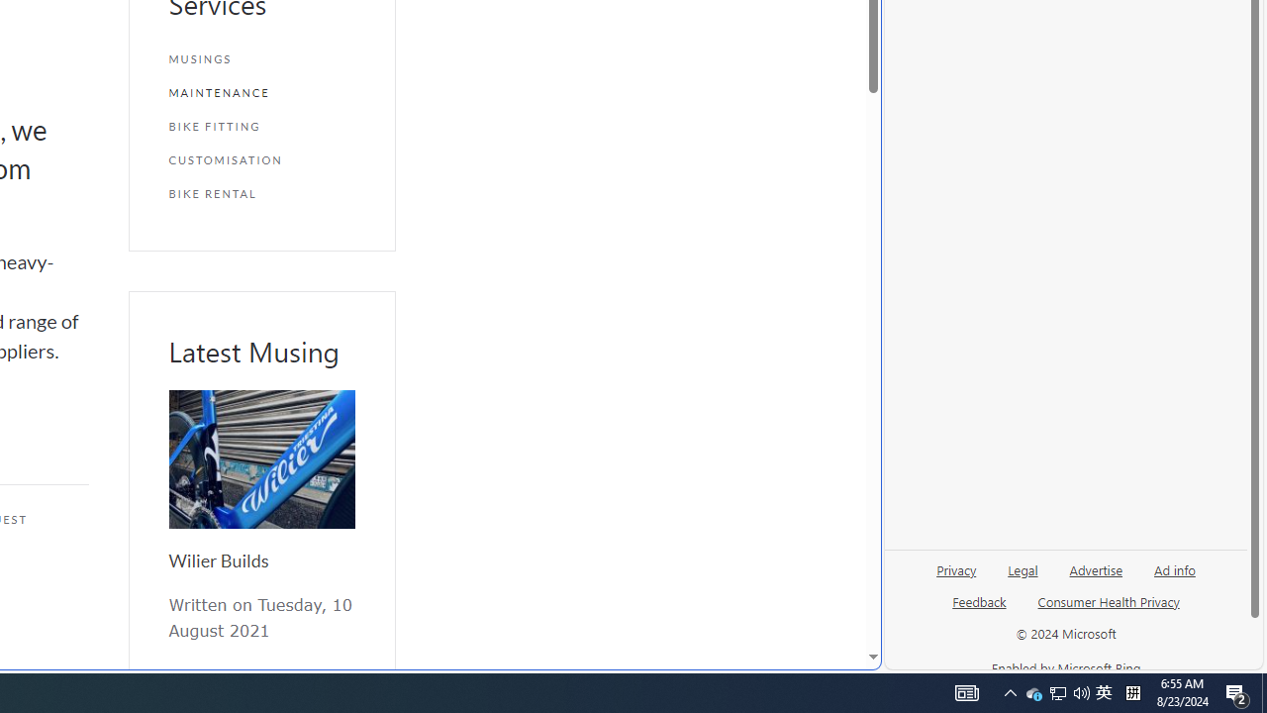 This screenshot has width=1267, height=713. I want to click on Class: wk-position-cover, so click(261, 459).